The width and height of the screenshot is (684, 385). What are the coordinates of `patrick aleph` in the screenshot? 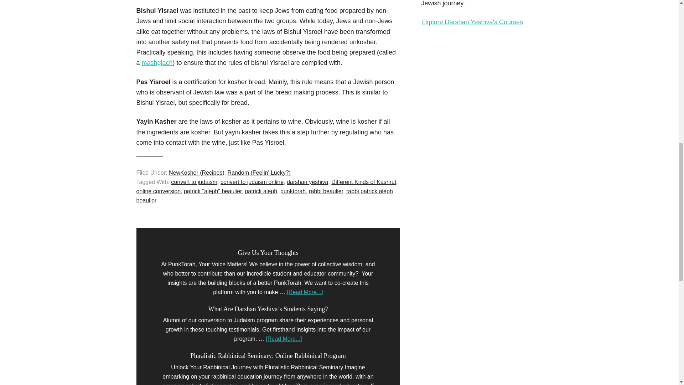 It's located at (261, 191).